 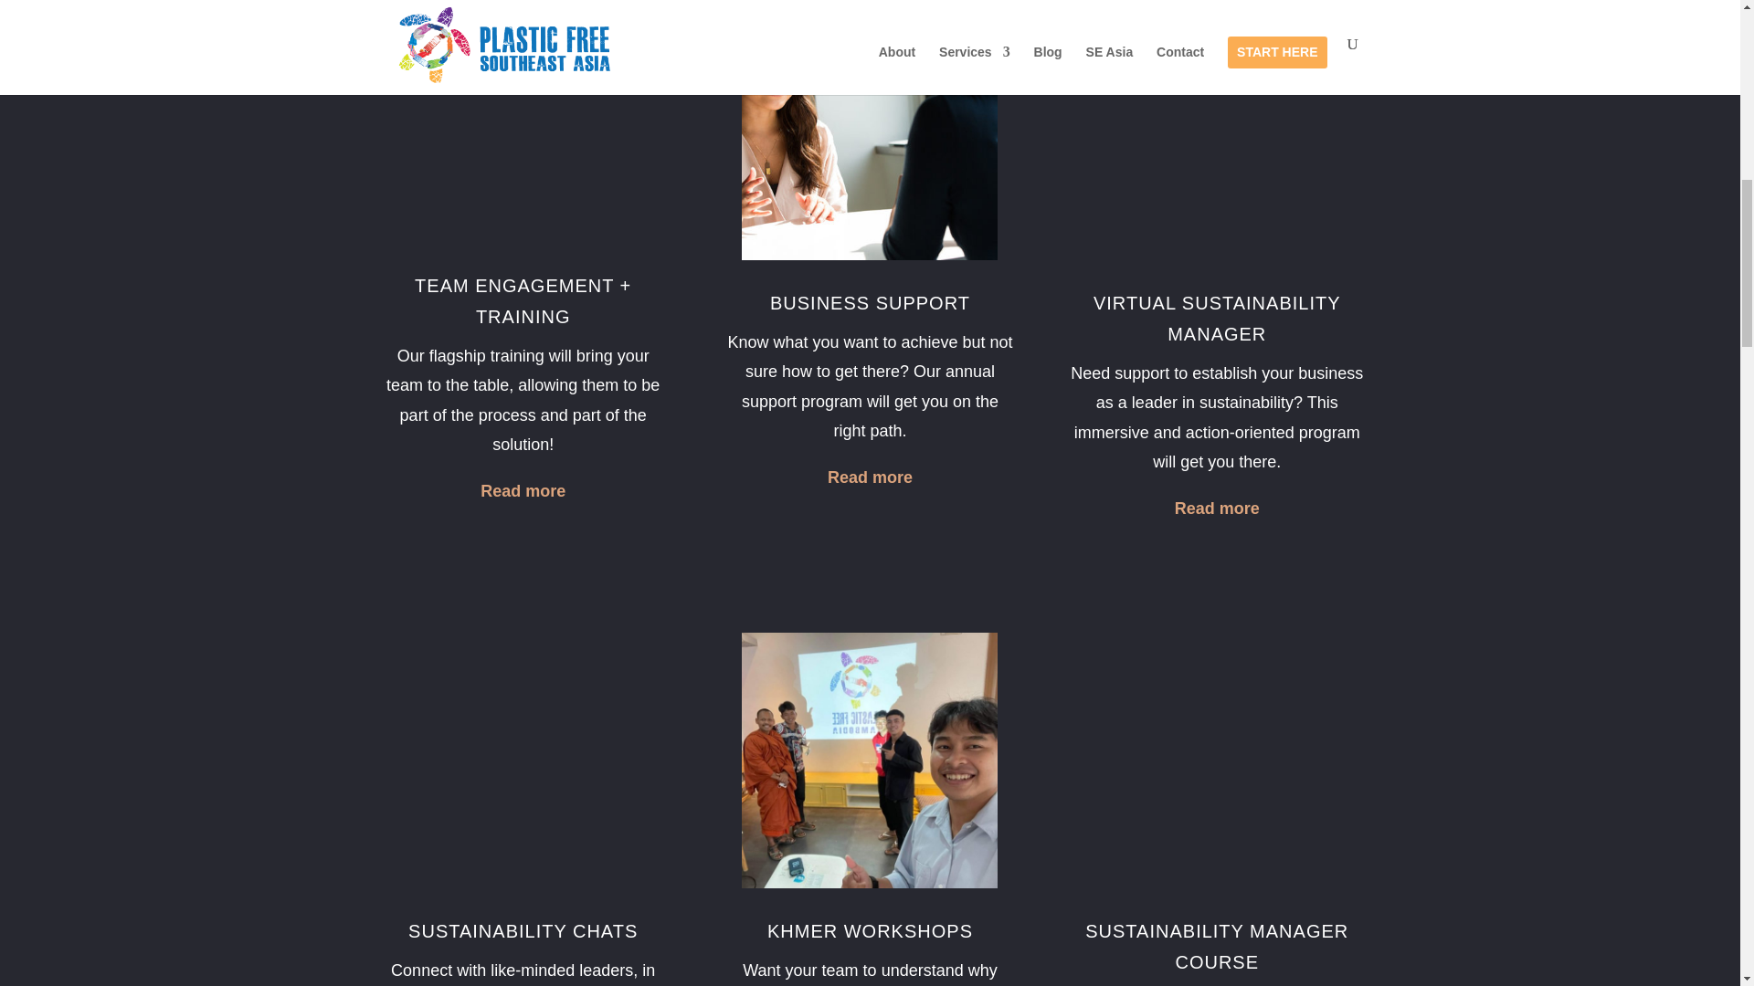 What do you see at coordinates (870, 931) in the screenshot?
I see `KHMER WORKSHOPS` at bounding box center [870, 931].